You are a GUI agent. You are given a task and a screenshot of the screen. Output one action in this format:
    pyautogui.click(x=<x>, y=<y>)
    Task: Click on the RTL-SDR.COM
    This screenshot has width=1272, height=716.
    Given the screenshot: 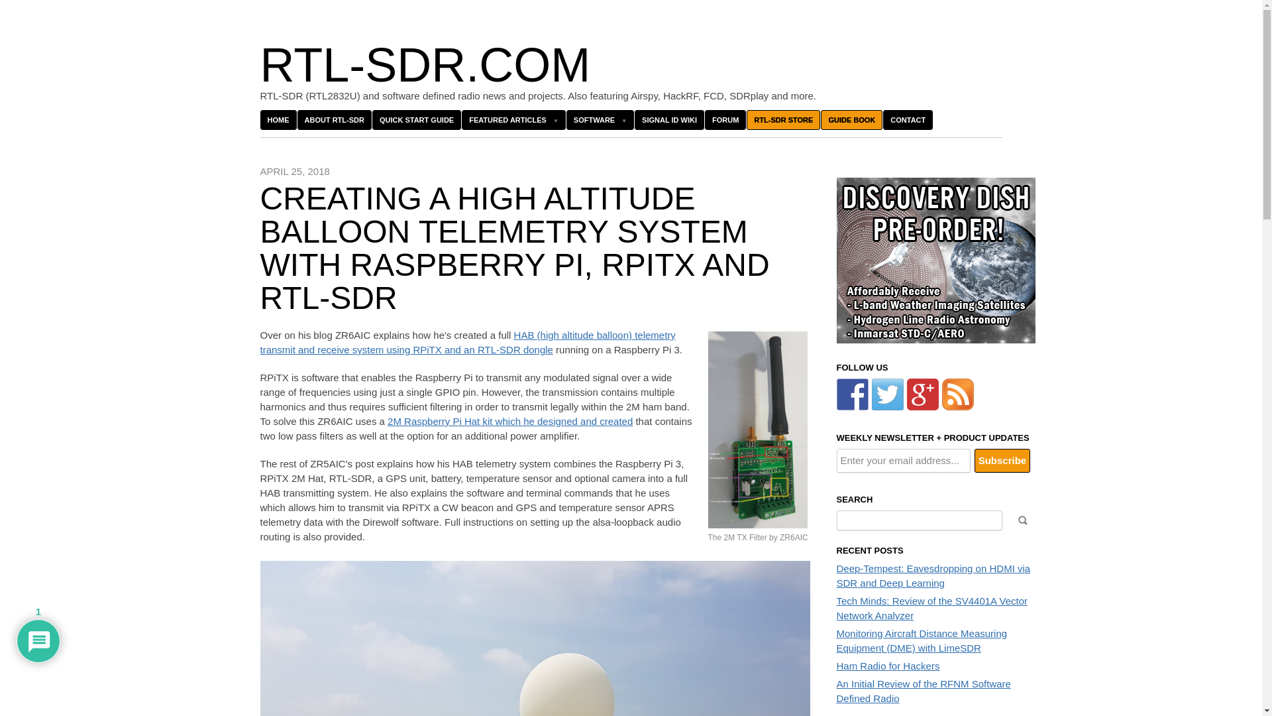 What is the action you would take?
    pyautogui.click(x=424, y=65)
    